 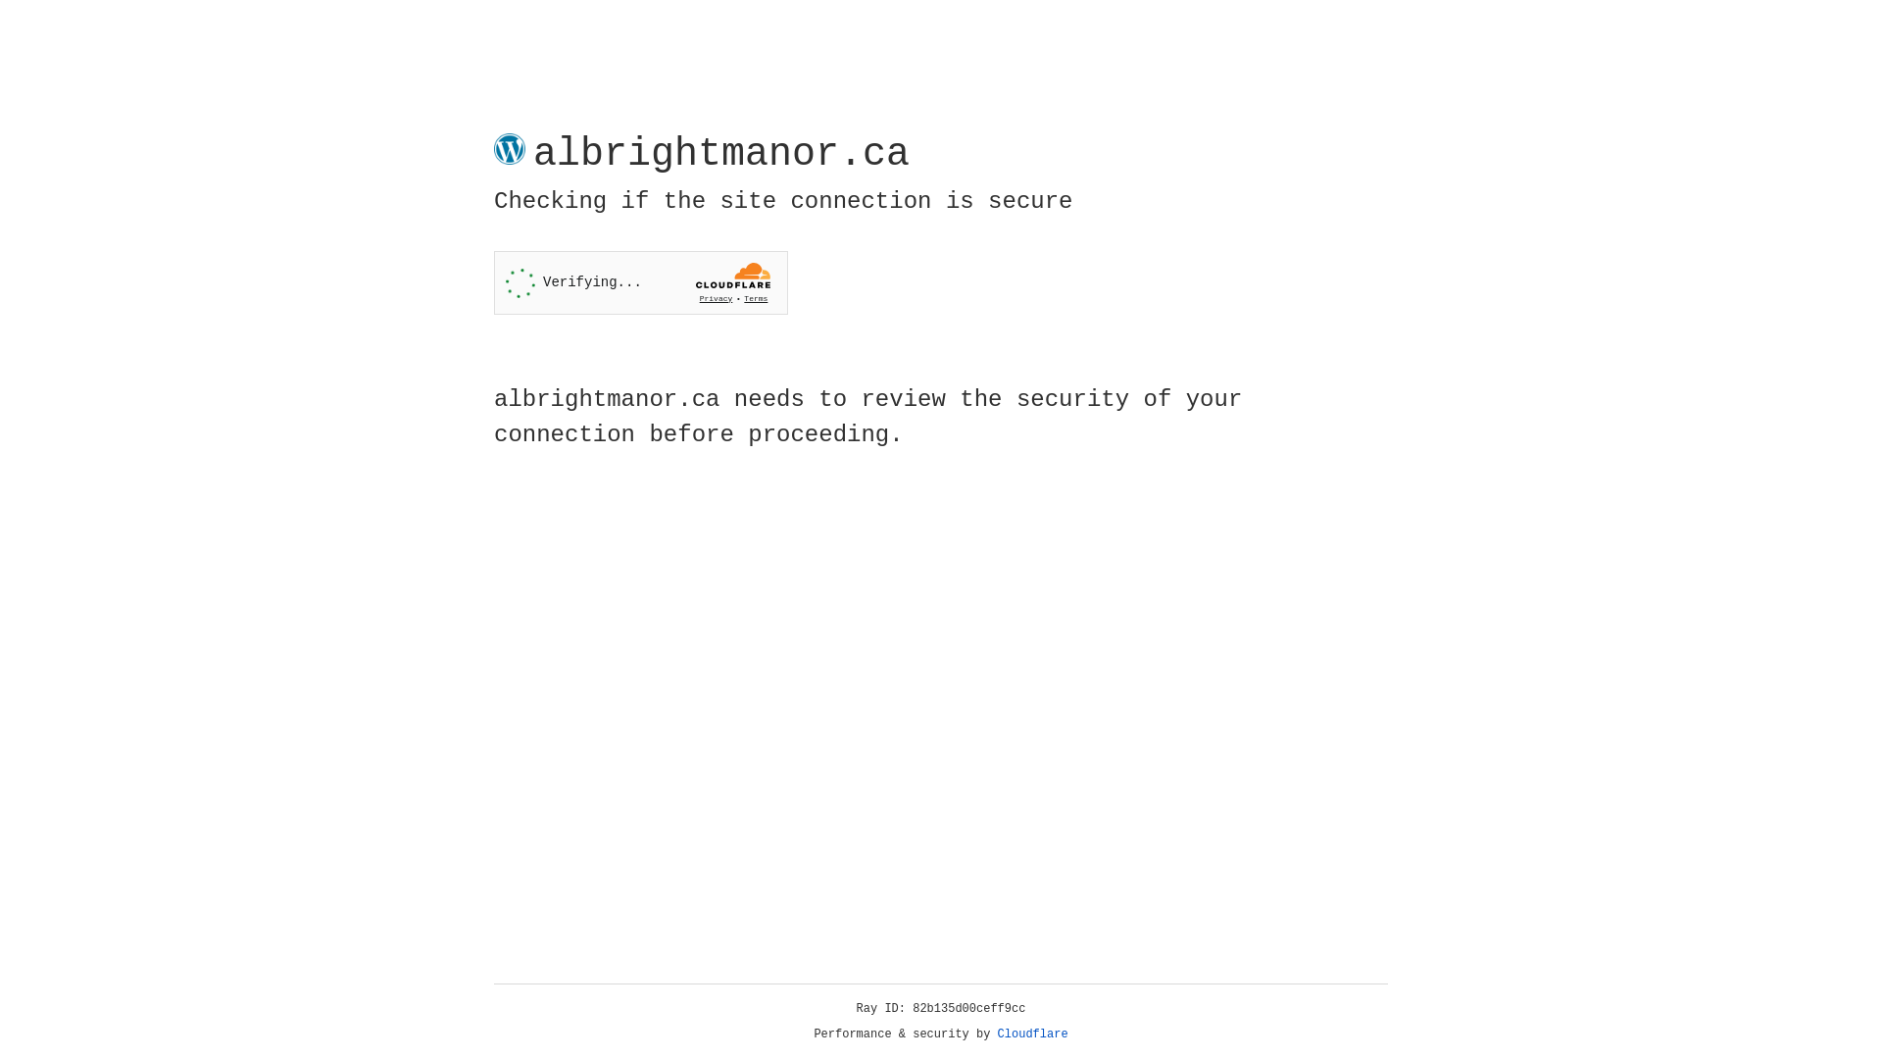 What do you see at coordinates (641, 282) in the screenshot?
I see `Widget containing a Cloudflare security challenge` at bounding box center [641, 282].